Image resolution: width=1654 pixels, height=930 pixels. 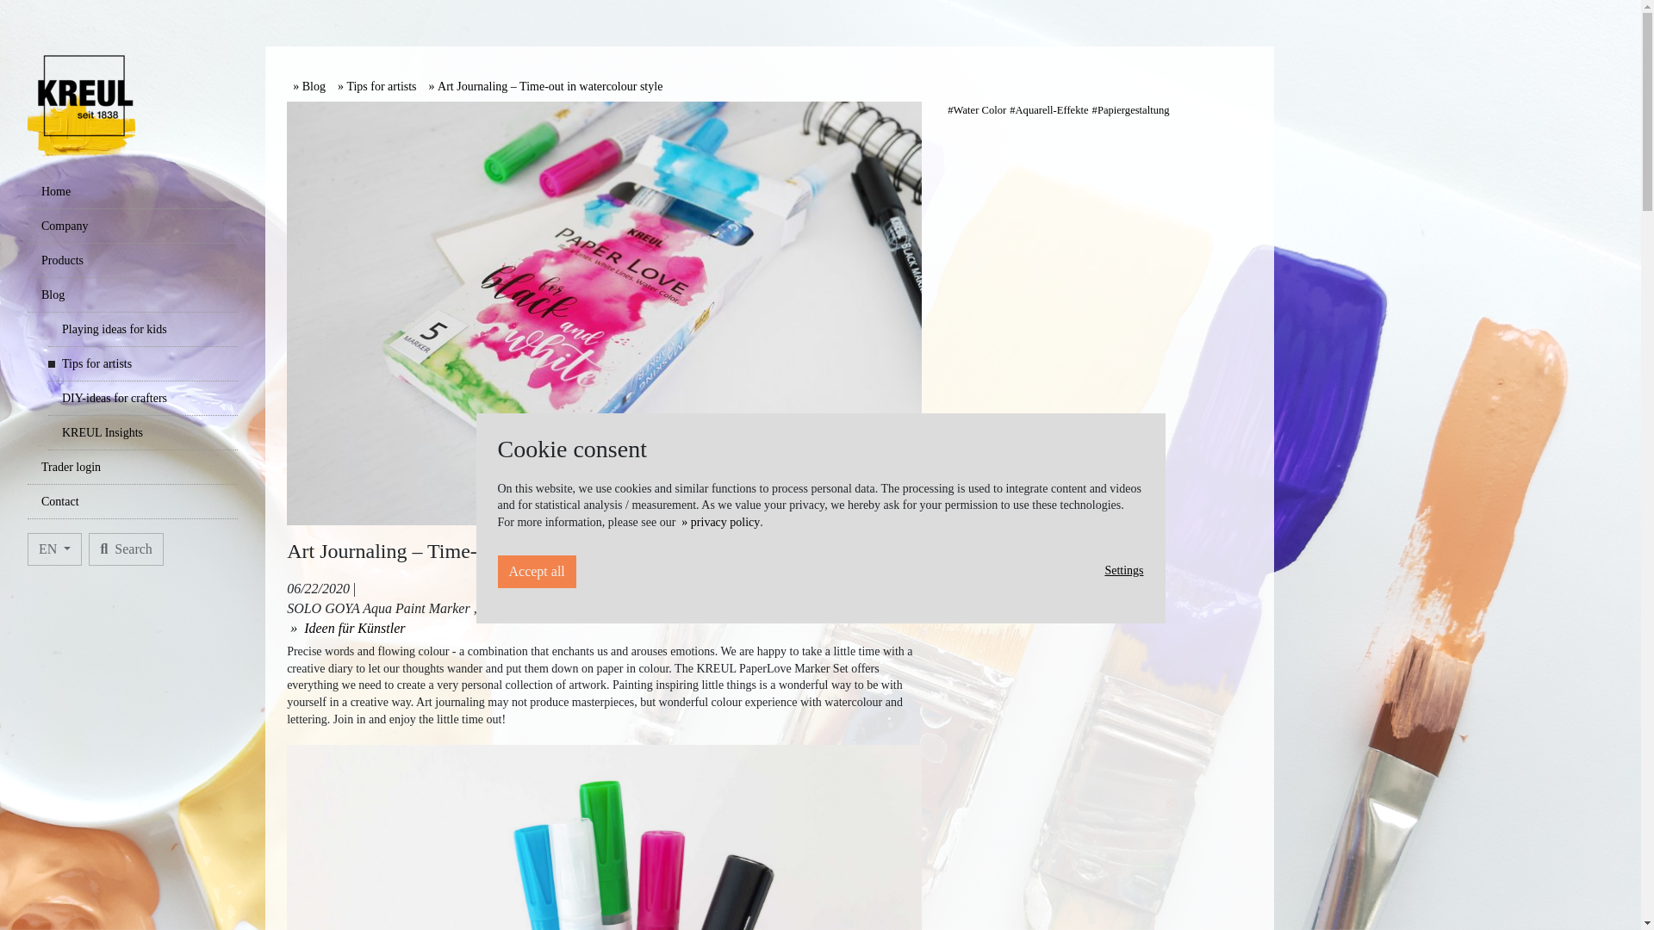 What do you see at coordinates (133, 260) in the screenshot?
I see `Products` at bounding box center [133, 260].